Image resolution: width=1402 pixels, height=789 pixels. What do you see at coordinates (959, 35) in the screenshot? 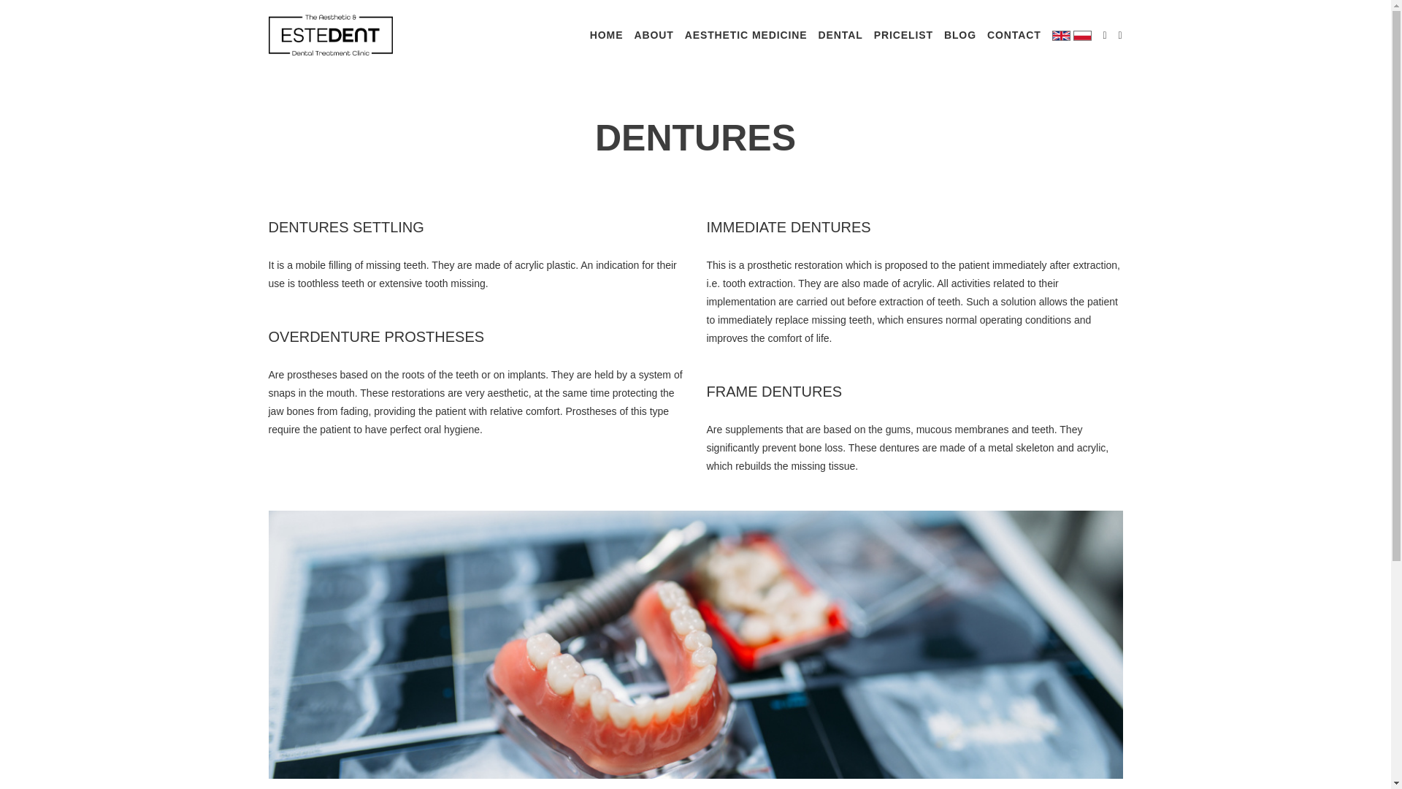
I see `Blog` at bounding box center [959, 35].